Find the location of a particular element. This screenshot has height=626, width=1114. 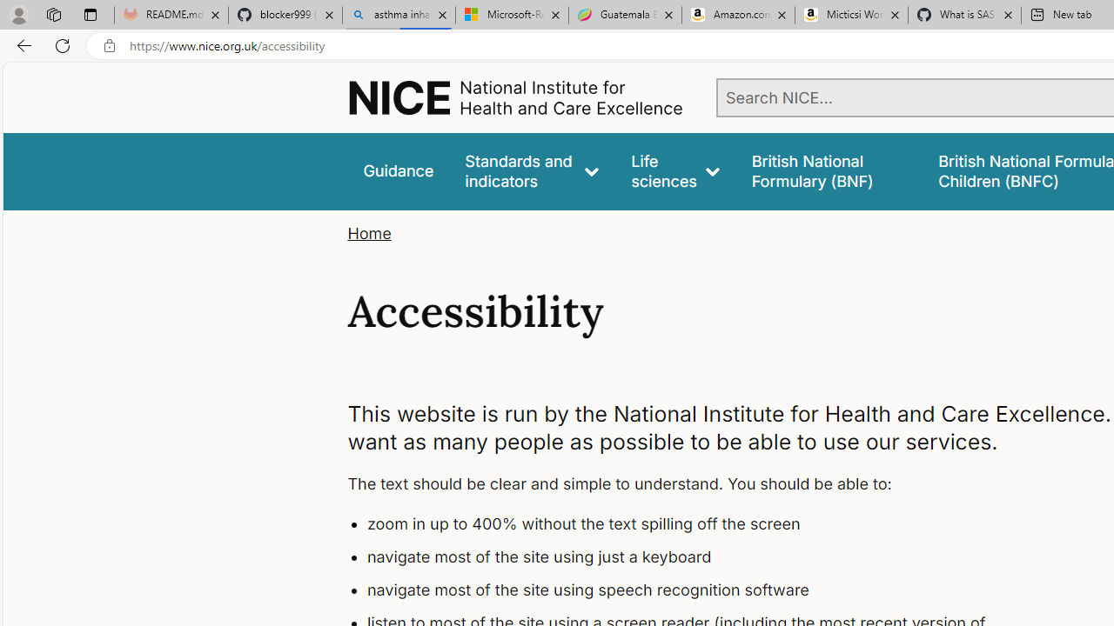

zoom in up to 400% without the text spilling off the screen is located at coordinates (693, 525).